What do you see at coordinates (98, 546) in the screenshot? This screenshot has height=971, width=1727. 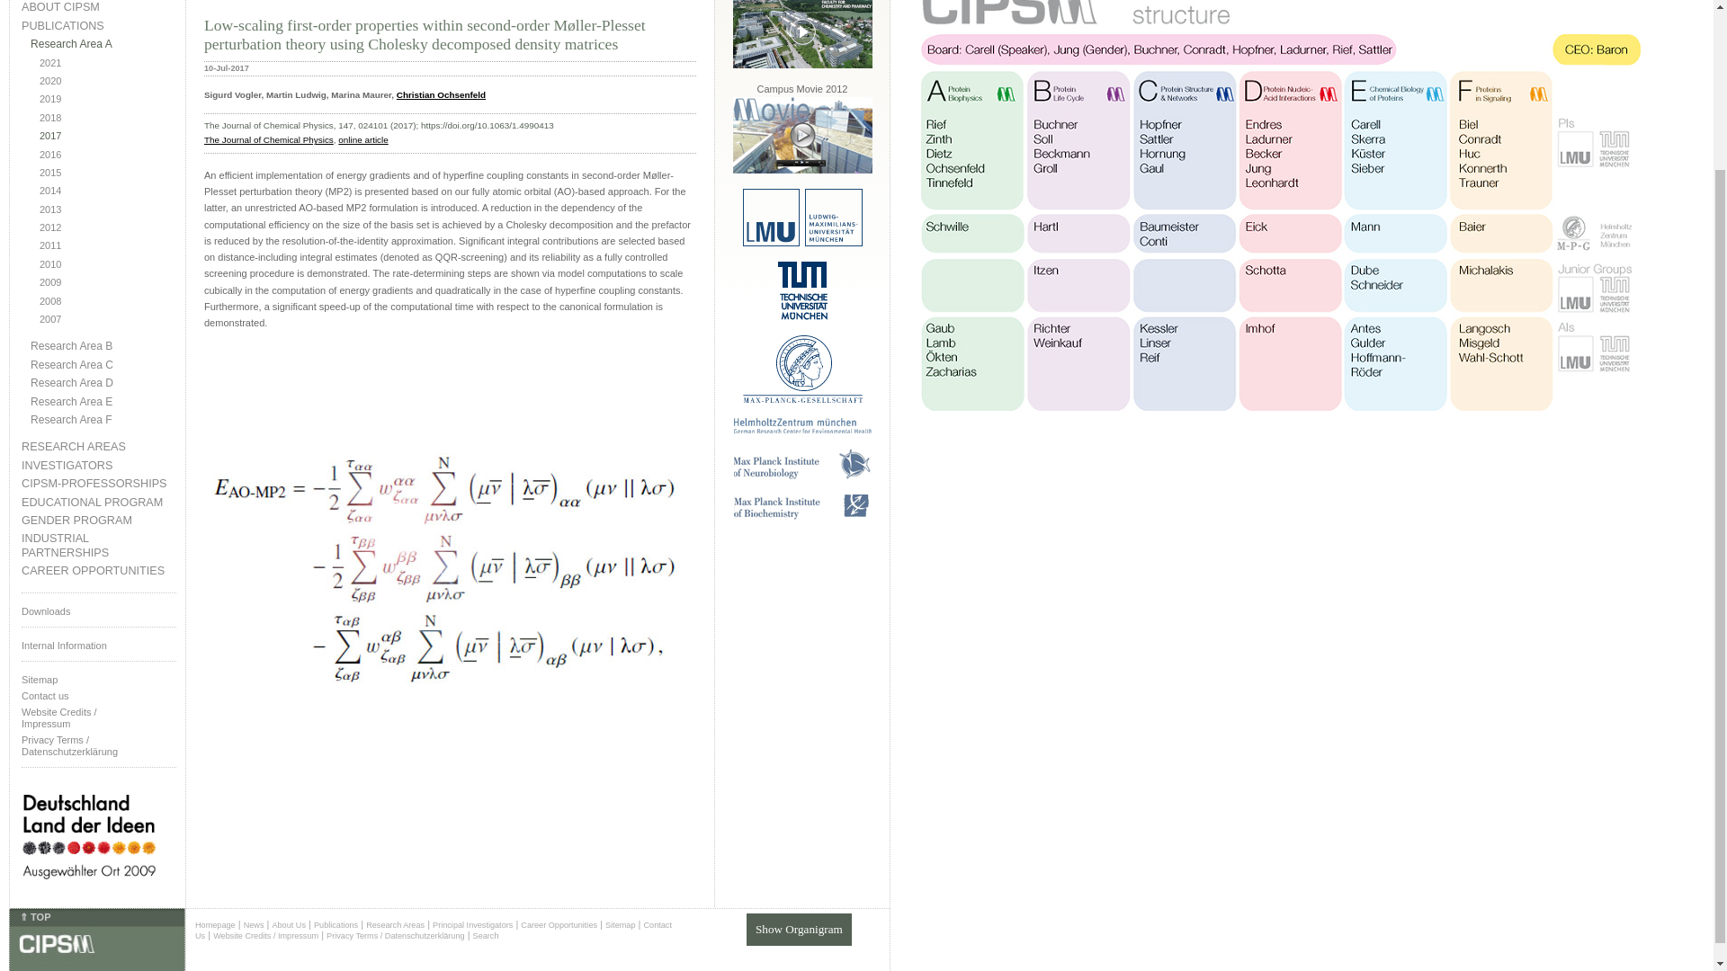 I see `INDUSTRIAL PARTNERSHIPS` at bounding box center [98, 546].